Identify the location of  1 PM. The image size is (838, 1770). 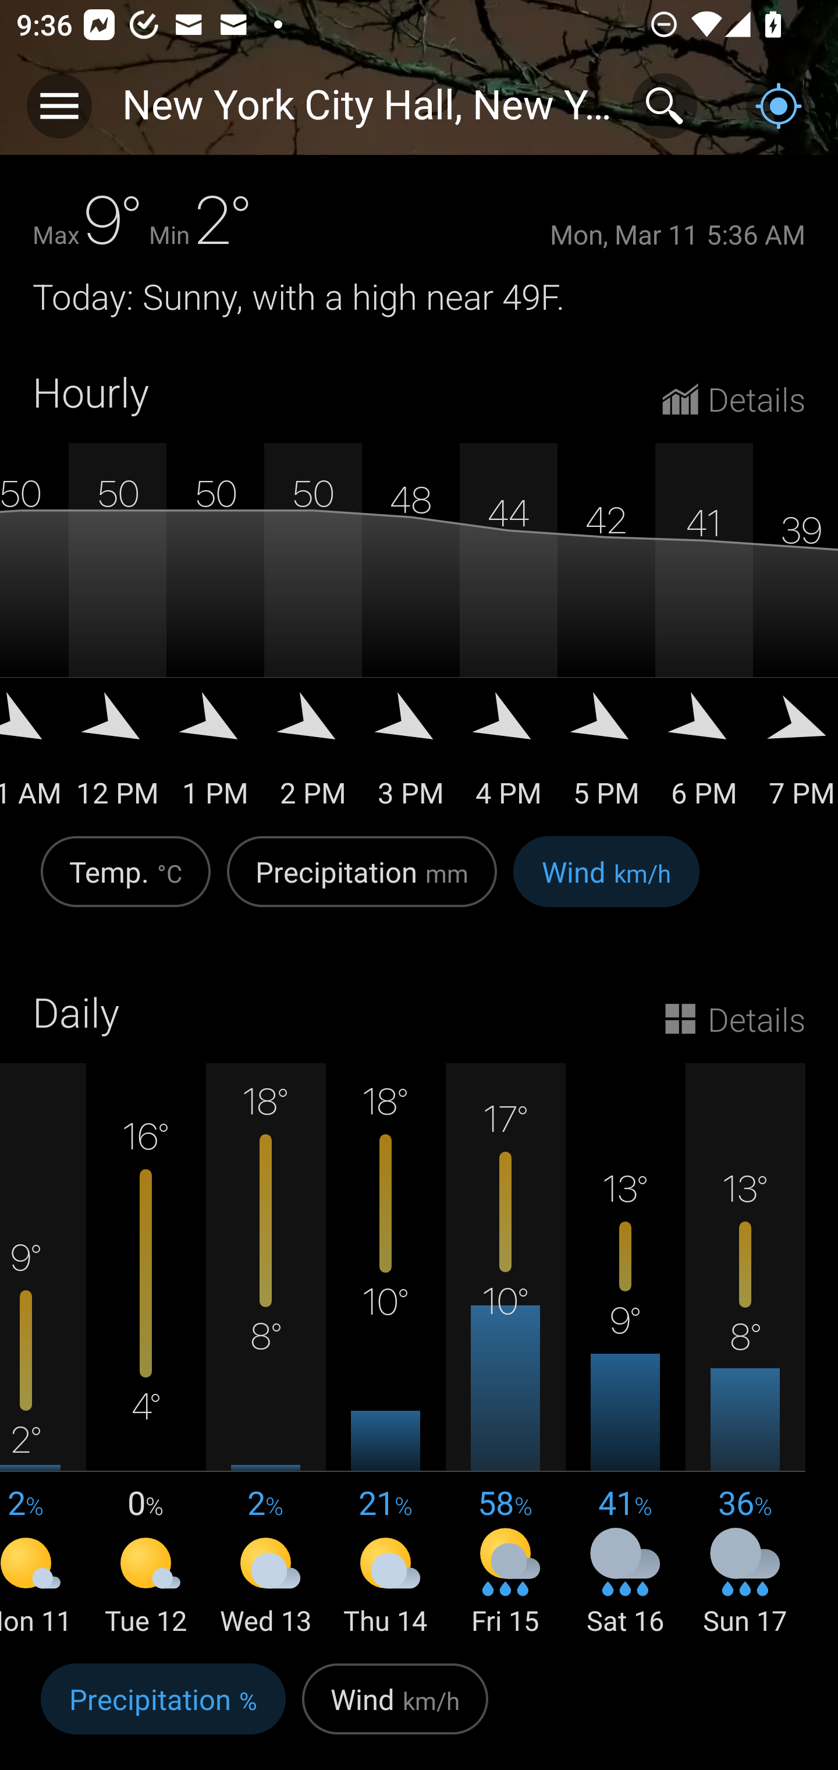
(215, 757).